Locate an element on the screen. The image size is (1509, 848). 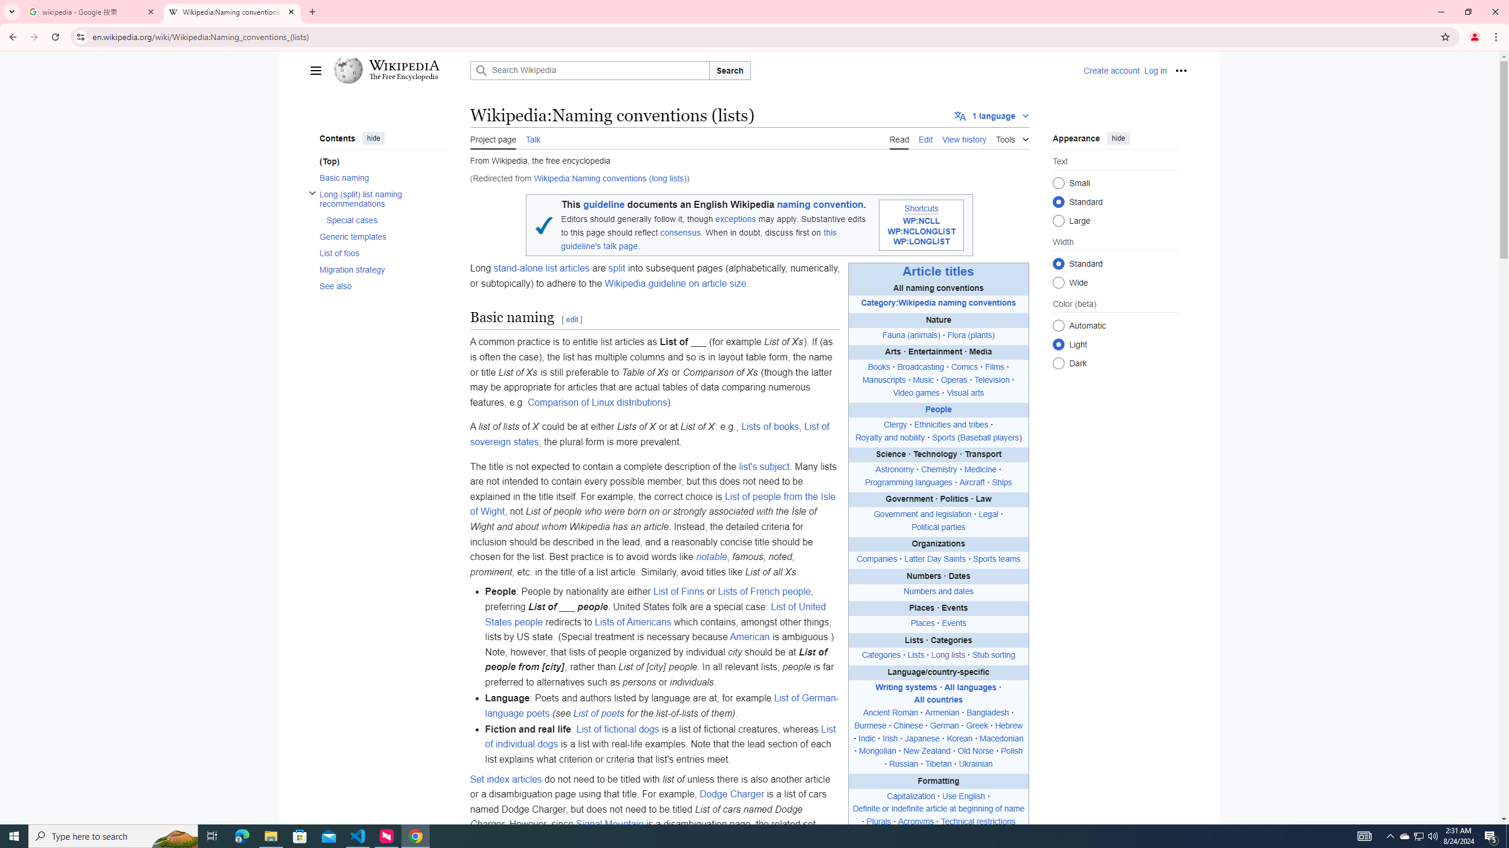
Project page is located at coordinates (493, 138).